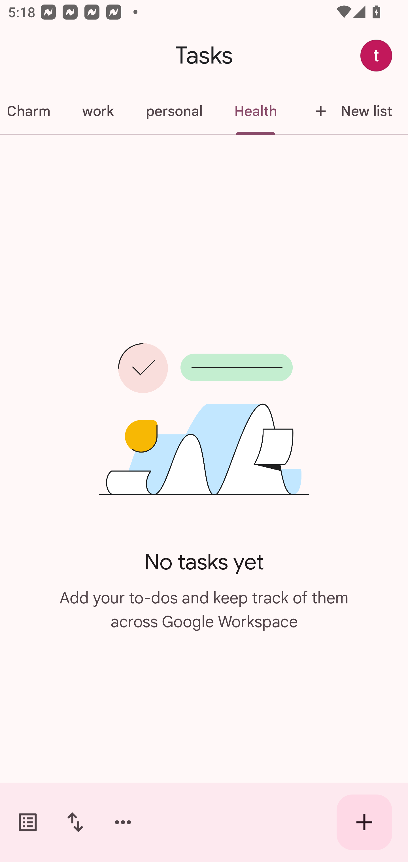 This screenshot has height=862, width=408. I want to click on New list, so click(350, 111).